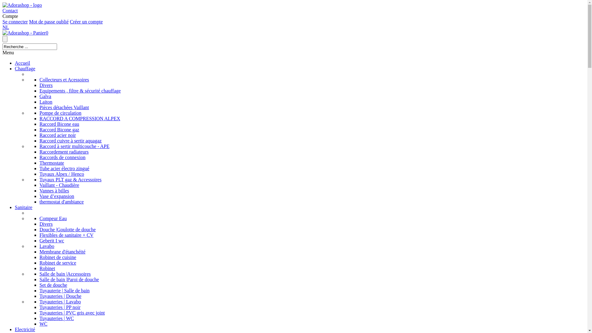  Describe the element at coordinates (53, 218) in the screenshot. I see `Compeur Eau` at that location.